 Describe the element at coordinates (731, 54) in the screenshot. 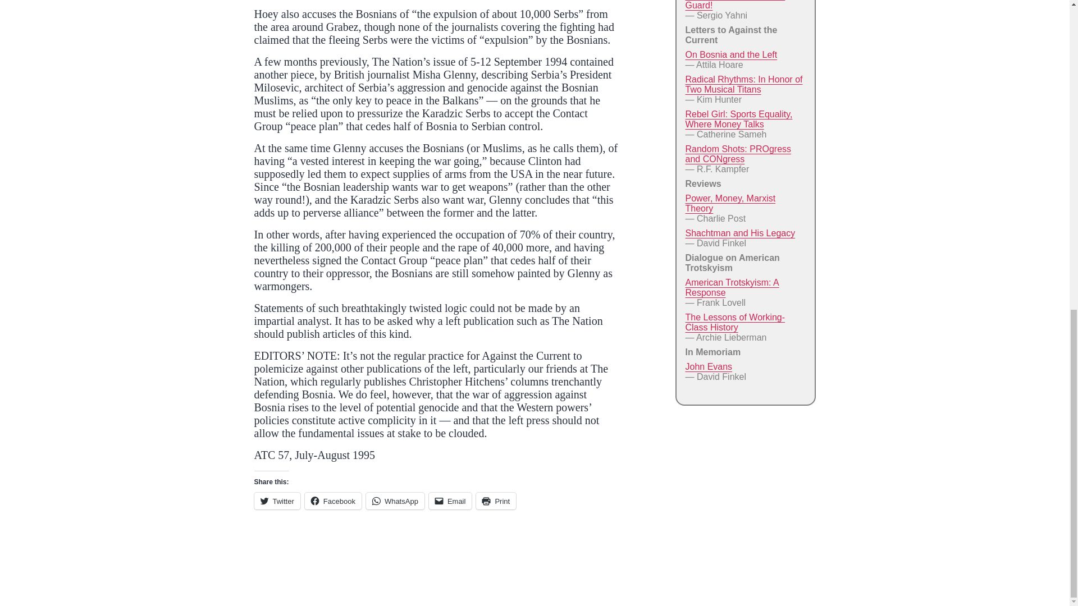

I see `On Bosnia and the Left` at that location.